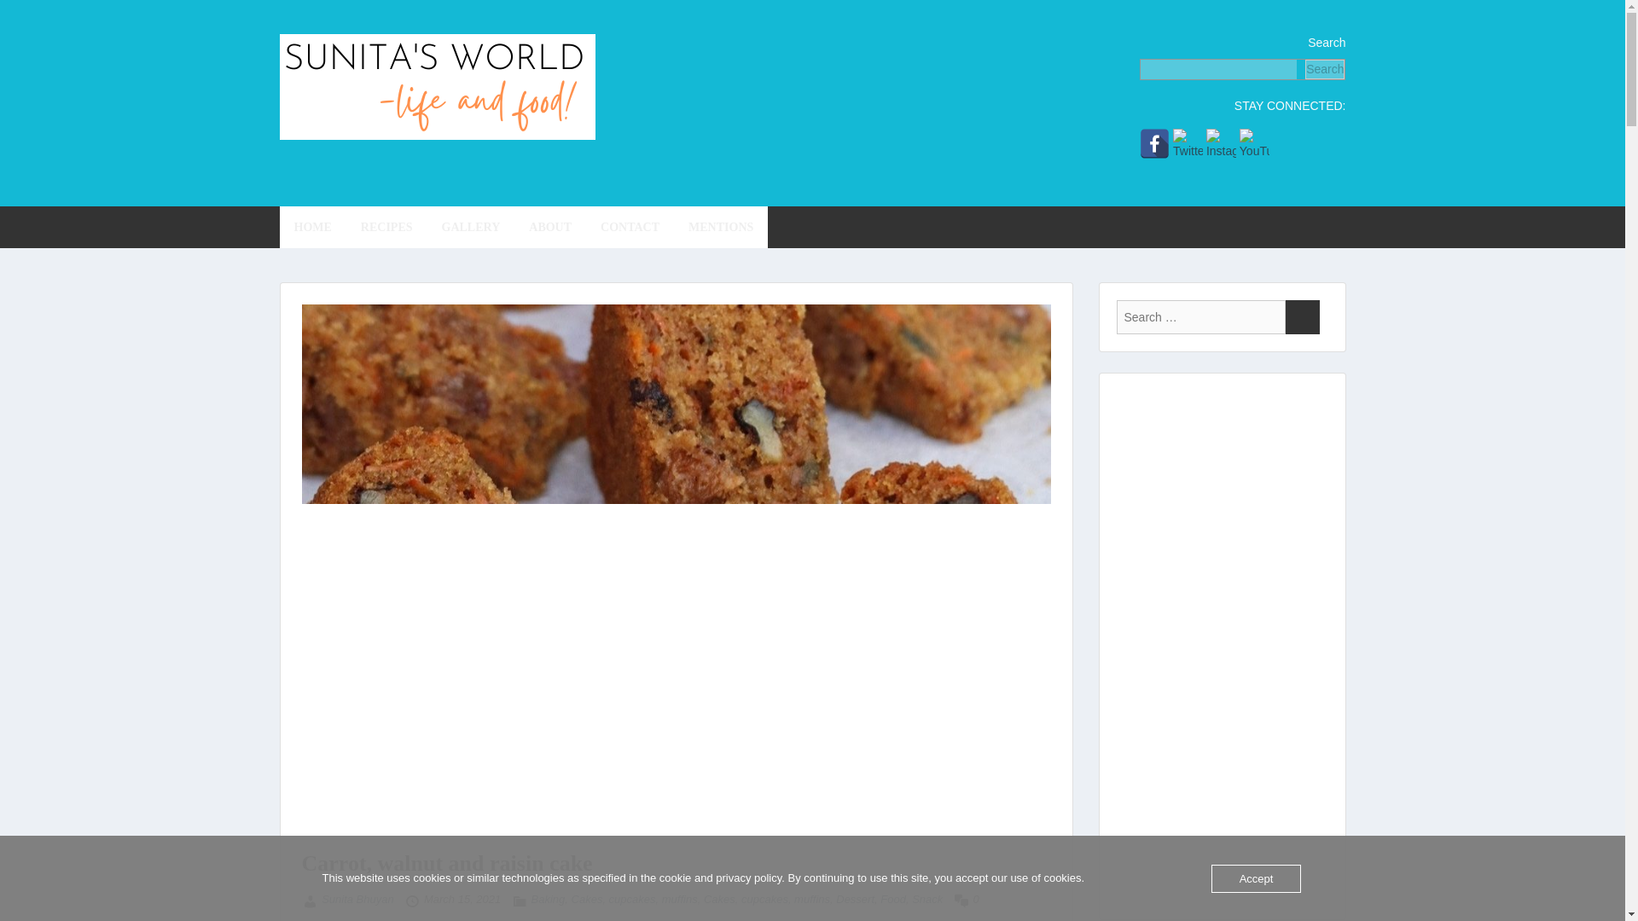 The height and width of the screenshot is (921, 1638). What do you see at coordinates (1254, 143) in the screenshot?
I see `YouTube` at bounding box center [1254, 143].